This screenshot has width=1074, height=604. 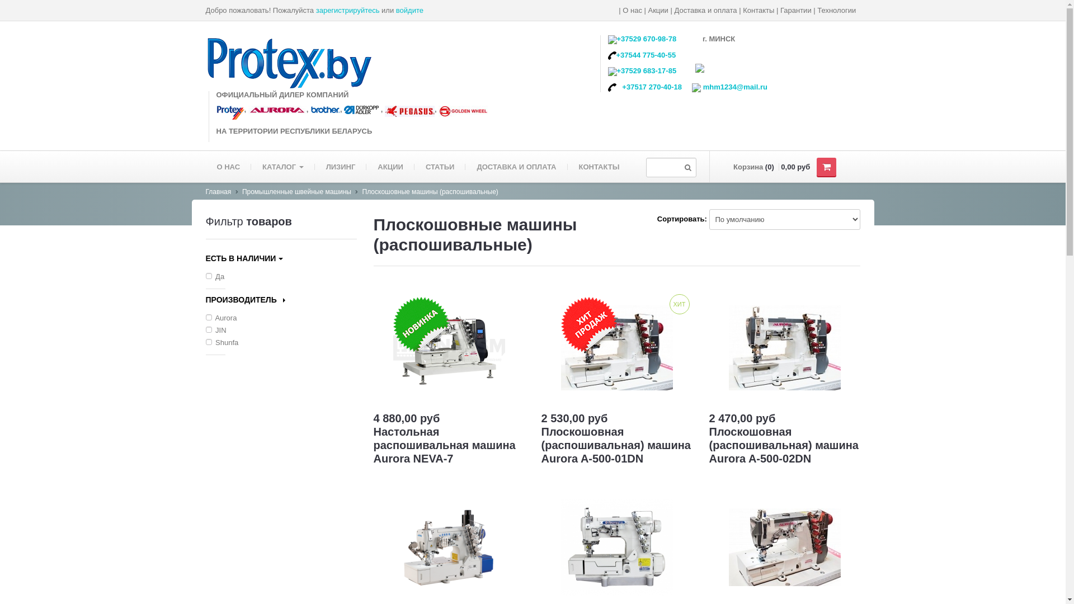 What do you see at coordinates (281, 330) in the screenshot?
I see `JIN` at bounding box center [281, 330].